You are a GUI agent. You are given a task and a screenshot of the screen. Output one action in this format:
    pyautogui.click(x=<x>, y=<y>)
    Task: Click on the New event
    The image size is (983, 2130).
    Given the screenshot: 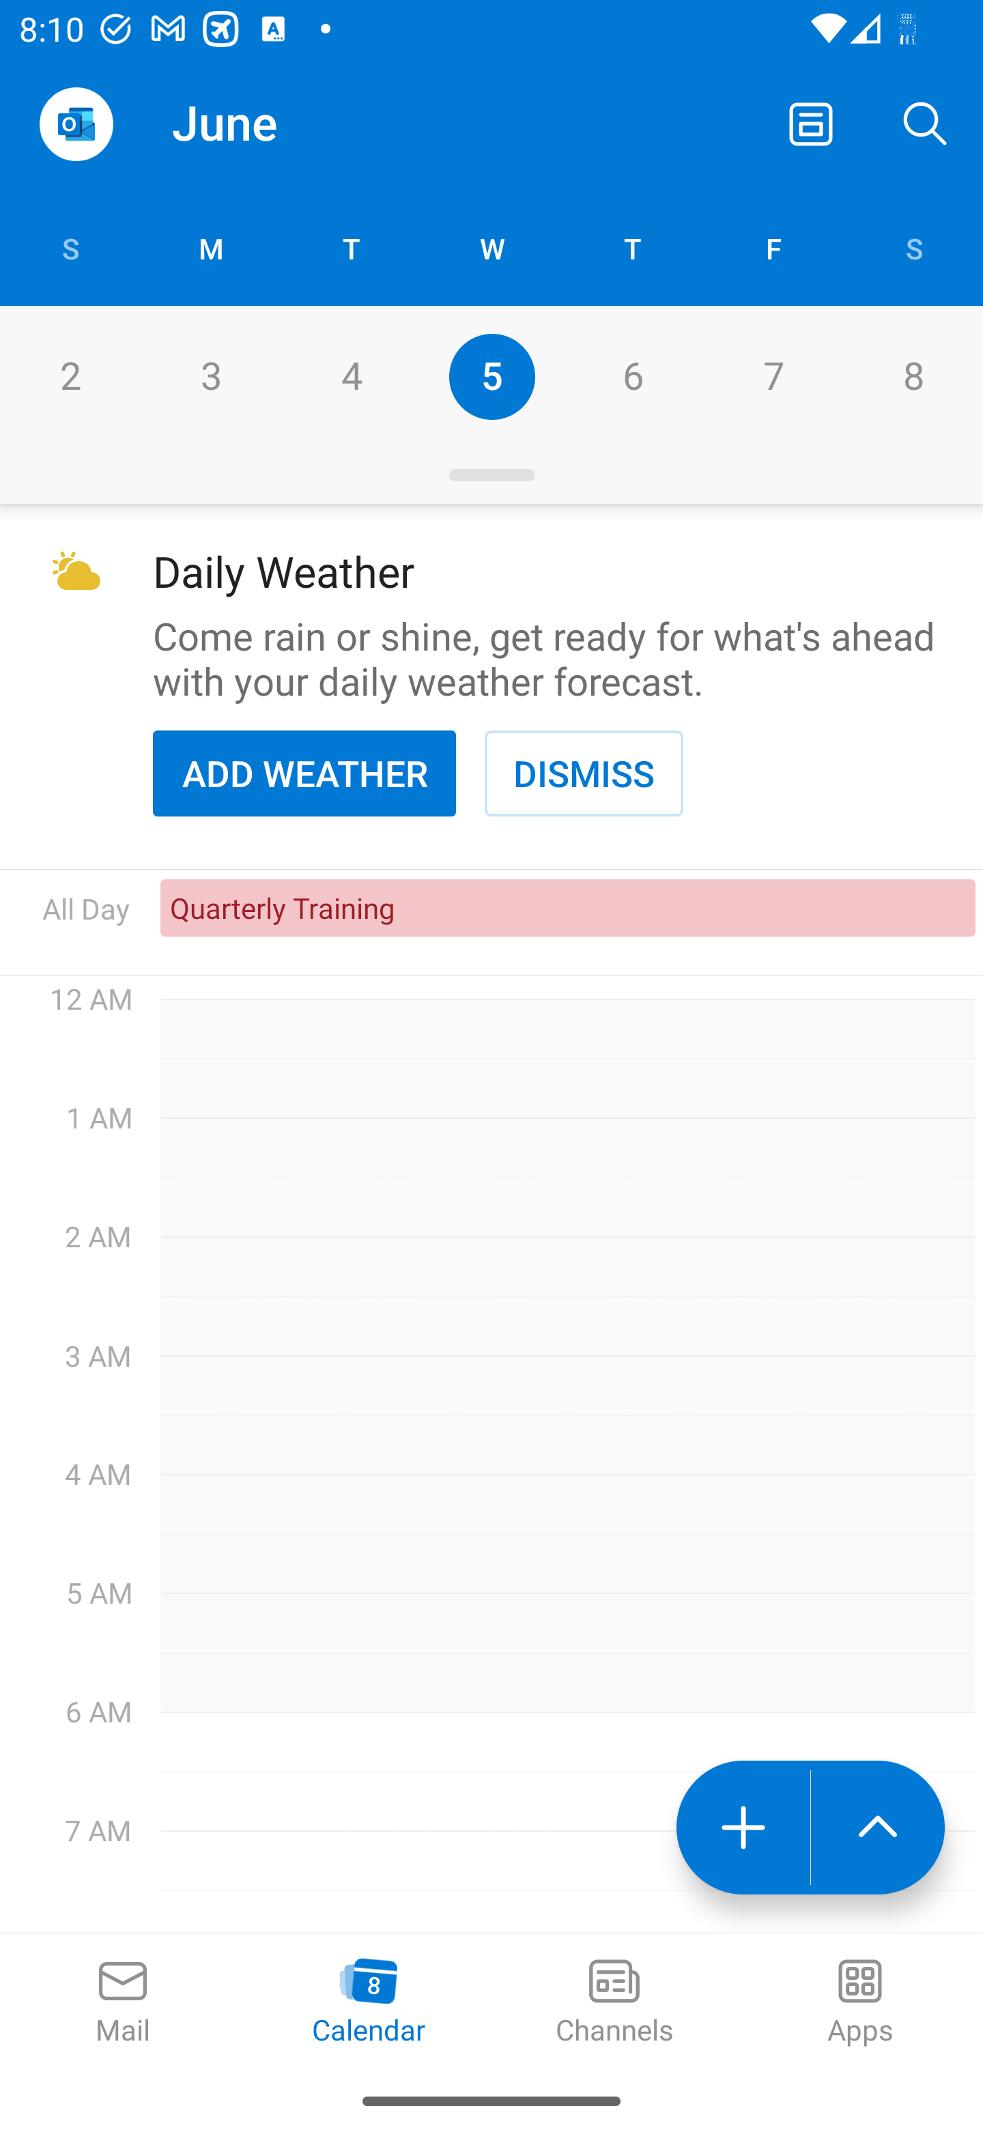 What is the action you would take?
    pyautogui.click(x=743, y=1827)
    